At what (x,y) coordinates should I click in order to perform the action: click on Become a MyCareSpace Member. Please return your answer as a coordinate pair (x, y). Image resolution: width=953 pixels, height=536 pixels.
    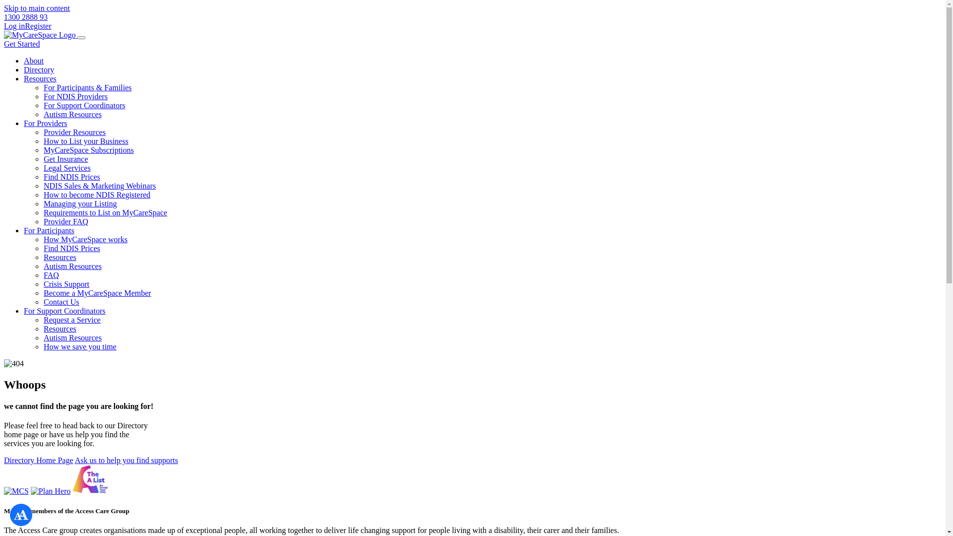
    Looking at the image, I should click on (97, 293).